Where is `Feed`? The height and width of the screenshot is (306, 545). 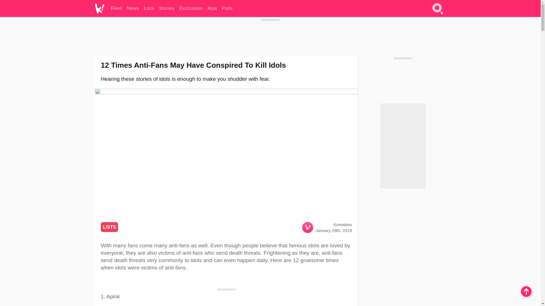 Feed is located at coordinates (116, 8).